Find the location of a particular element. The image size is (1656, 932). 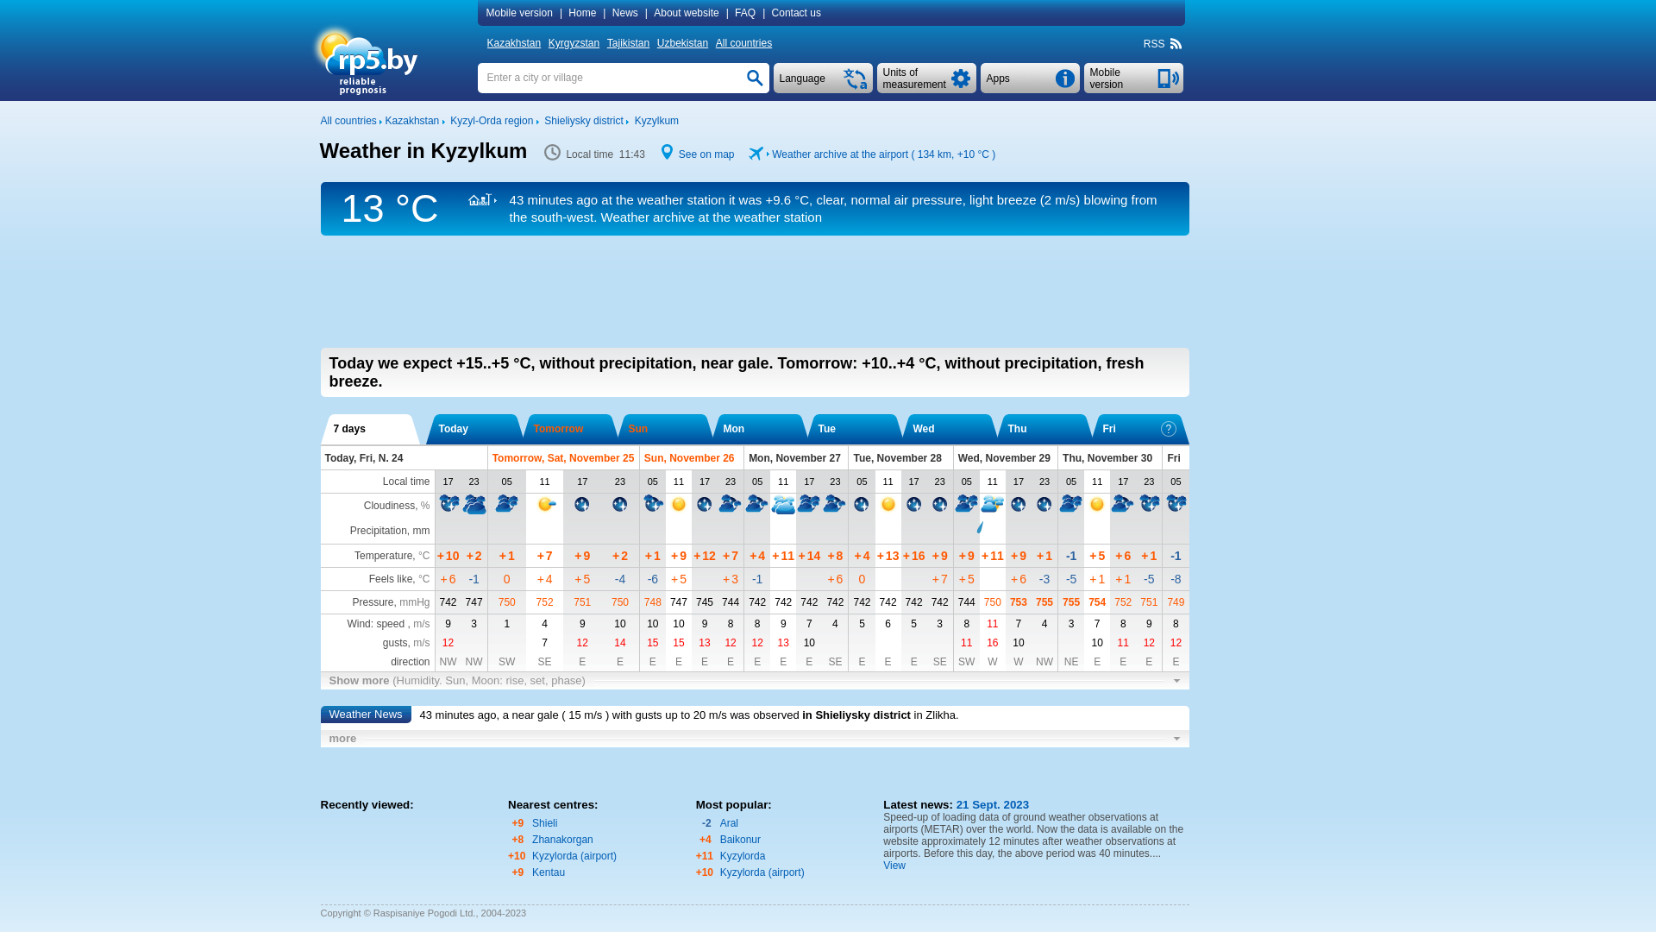

Precipitation, mm is located at coordinates (390, 531).